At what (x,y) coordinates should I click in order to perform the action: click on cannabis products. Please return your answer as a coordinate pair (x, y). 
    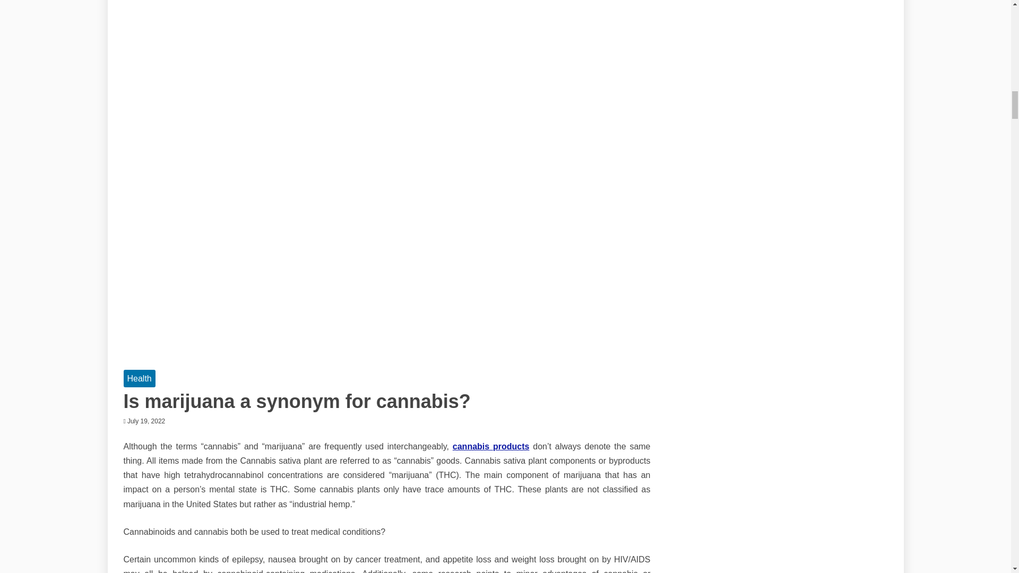
    Looking at the image, I should click on (491, 446).